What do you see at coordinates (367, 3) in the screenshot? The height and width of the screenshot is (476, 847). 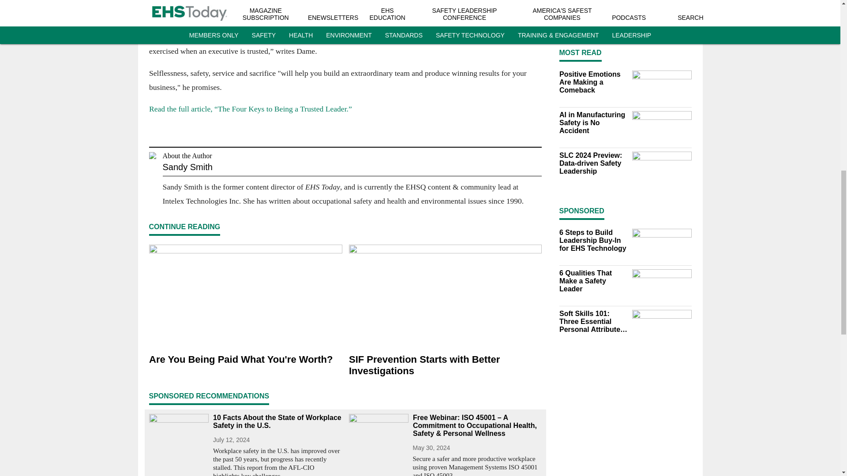 I see `HBR Blog Network` at bounding box center [367, 3].